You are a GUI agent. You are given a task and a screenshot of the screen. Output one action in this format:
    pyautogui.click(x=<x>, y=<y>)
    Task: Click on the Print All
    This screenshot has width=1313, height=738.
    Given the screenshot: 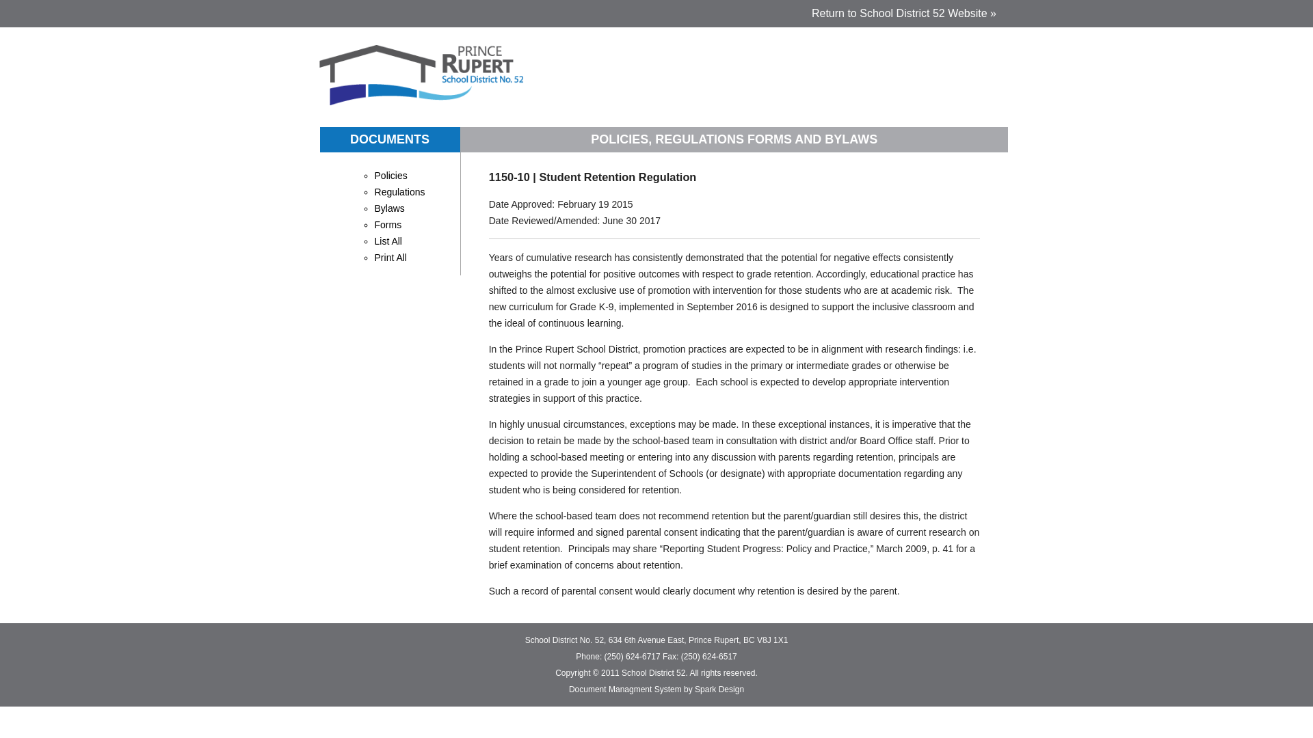 What is the action you would take?
    pyautogui.click(x=390, y=257)
    